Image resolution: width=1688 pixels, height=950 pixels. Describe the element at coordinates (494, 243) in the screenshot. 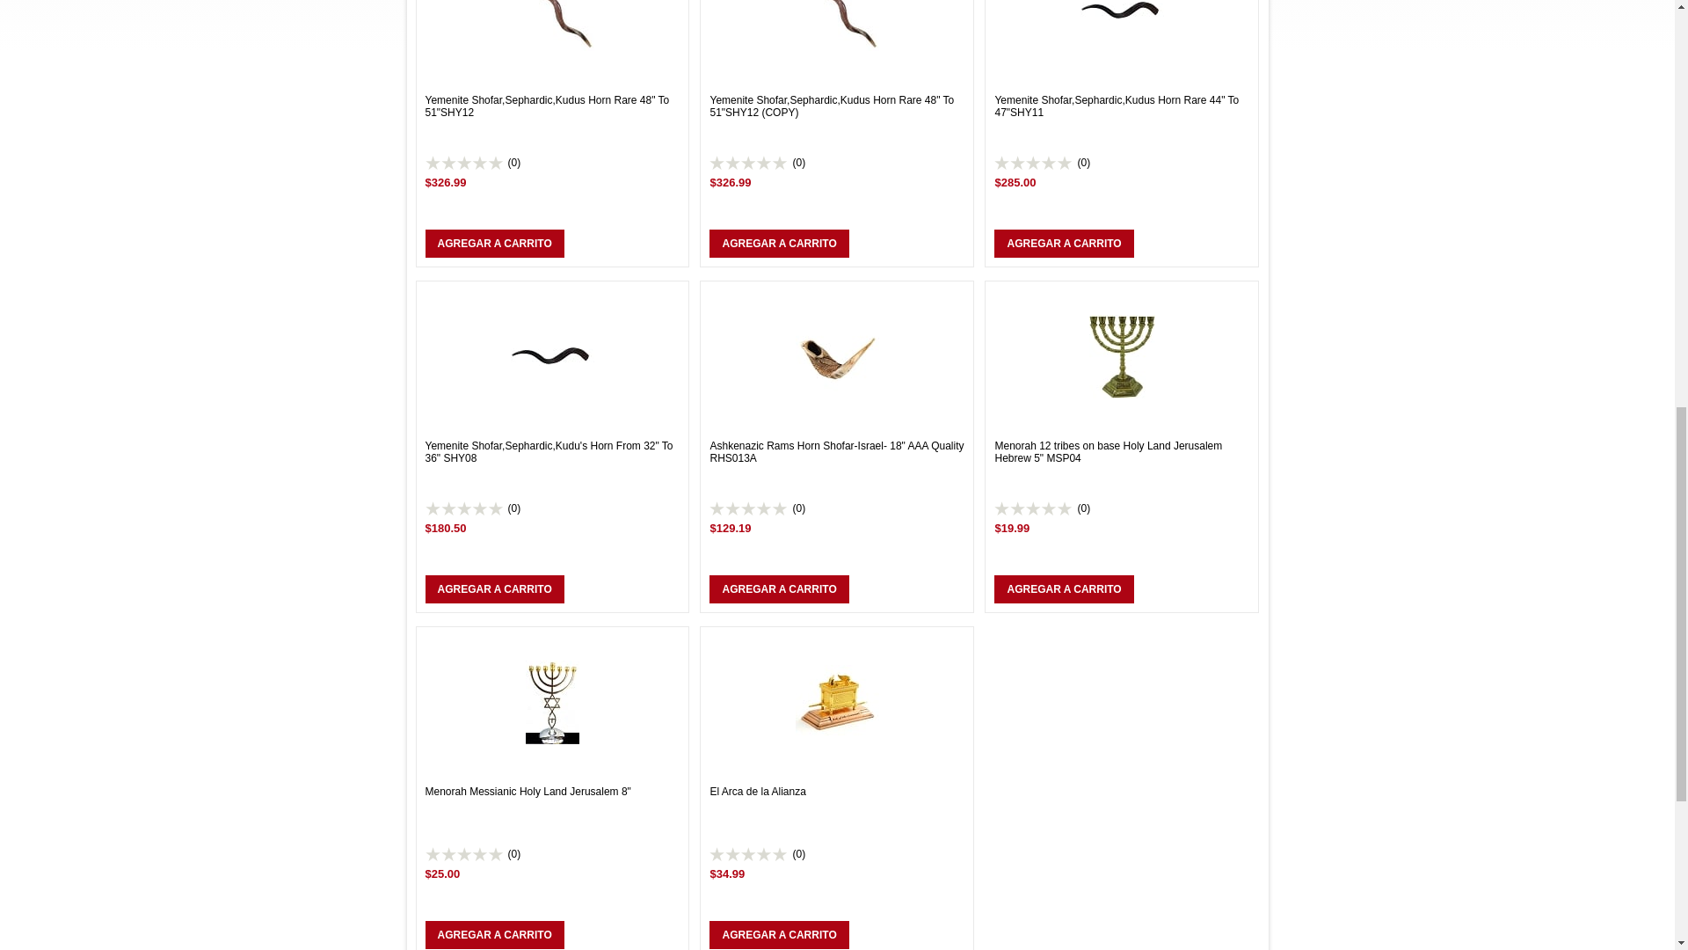

I see `Agregar a carrito` at that location.